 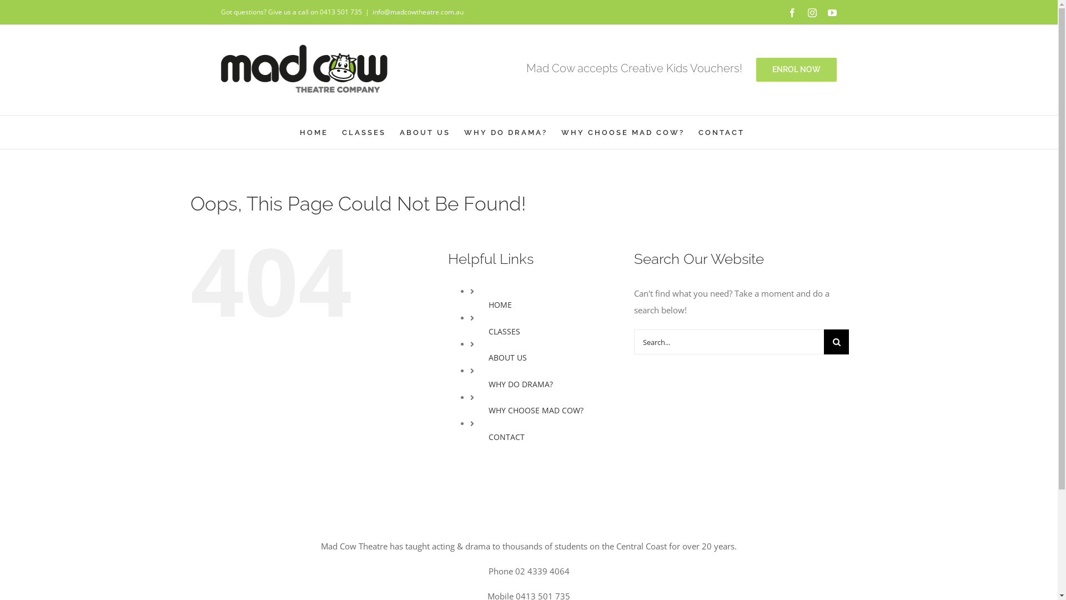 I want to click on CLASSES, so click(x=364, y=132).